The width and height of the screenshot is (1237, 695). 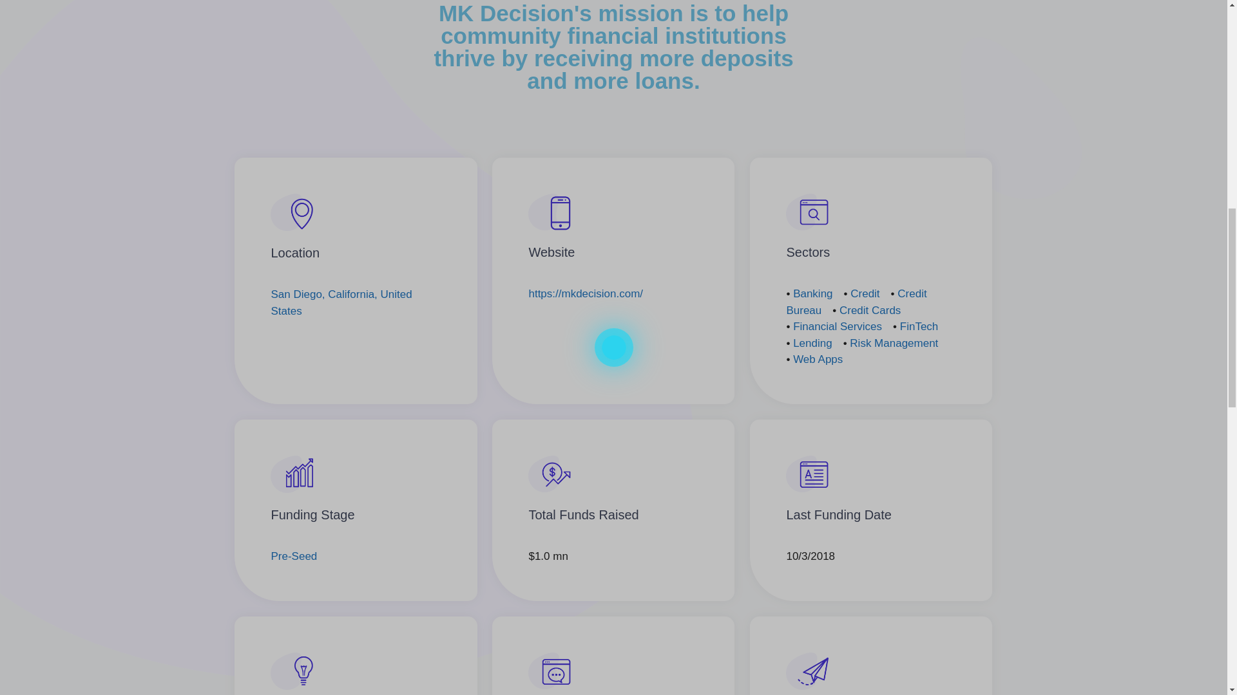 What do you see at coordinates (856, 302) in the screenshot?
I see `Credit Bureau` at bounding box center [856, 302].